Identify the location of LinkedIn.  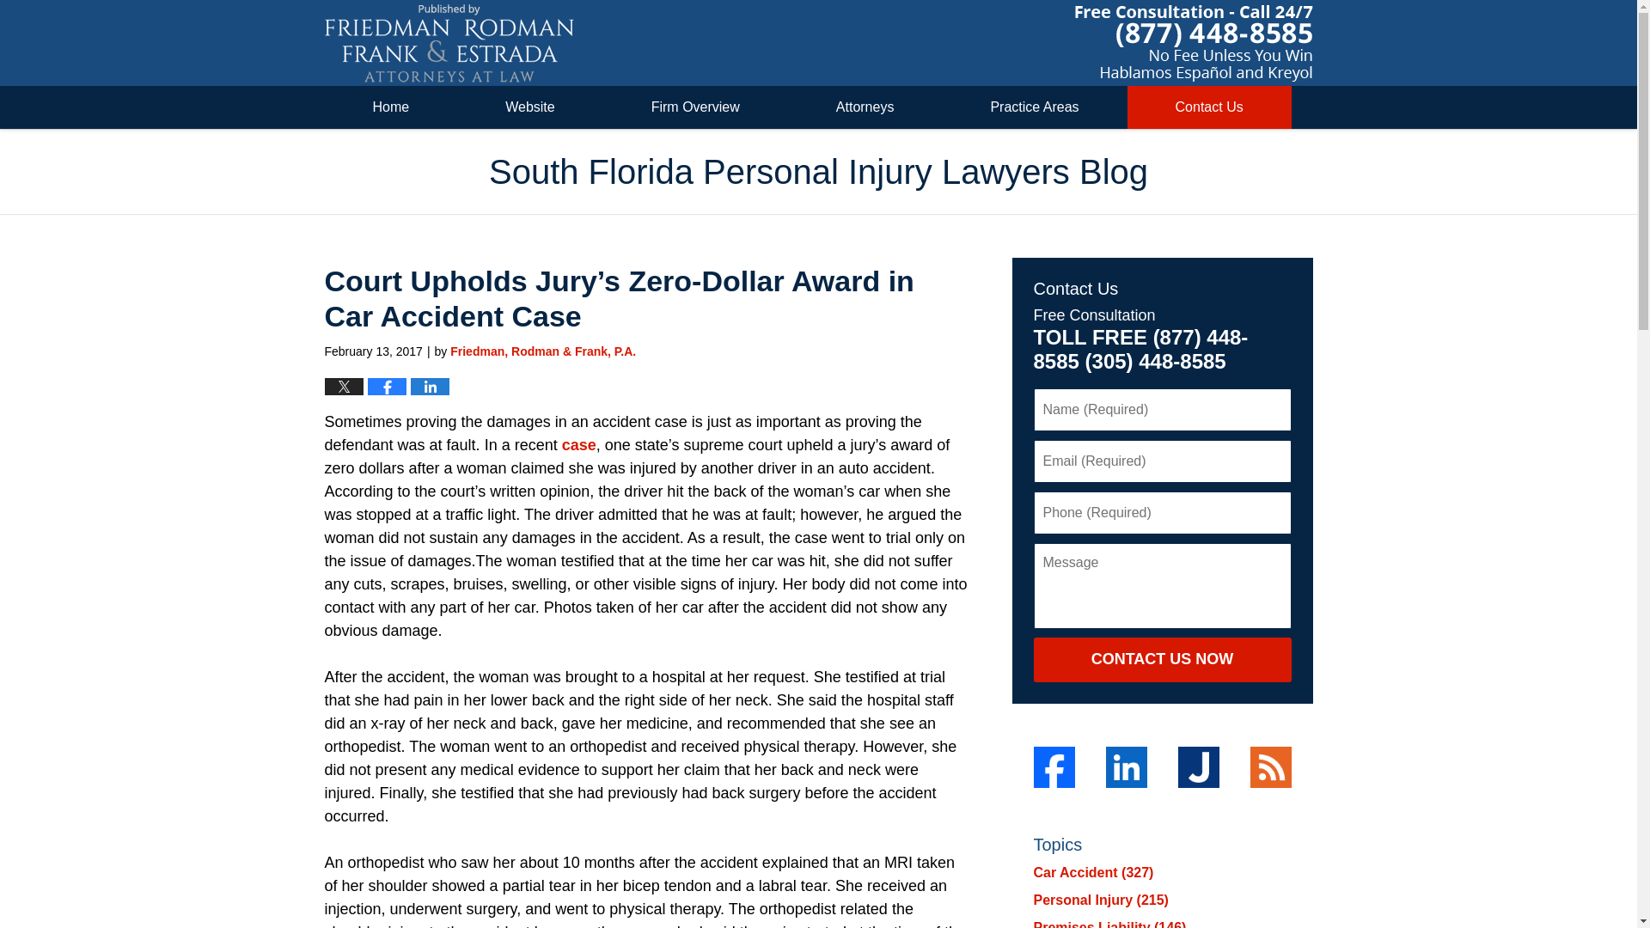
(1126, 766).